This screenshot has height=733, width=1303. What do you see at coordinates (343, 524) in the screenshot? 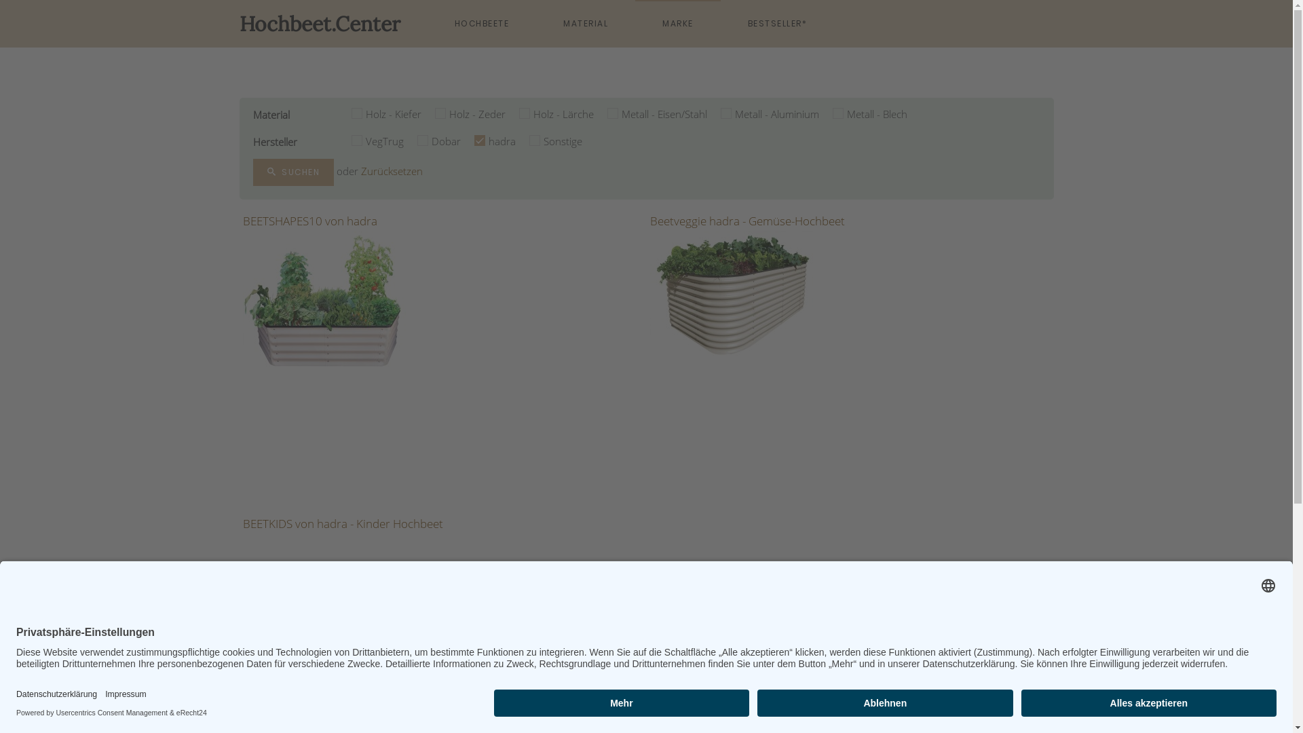
I see `BEETKIDS von hadra - Kinder Hochbeet` at bounding box center [343, 524].